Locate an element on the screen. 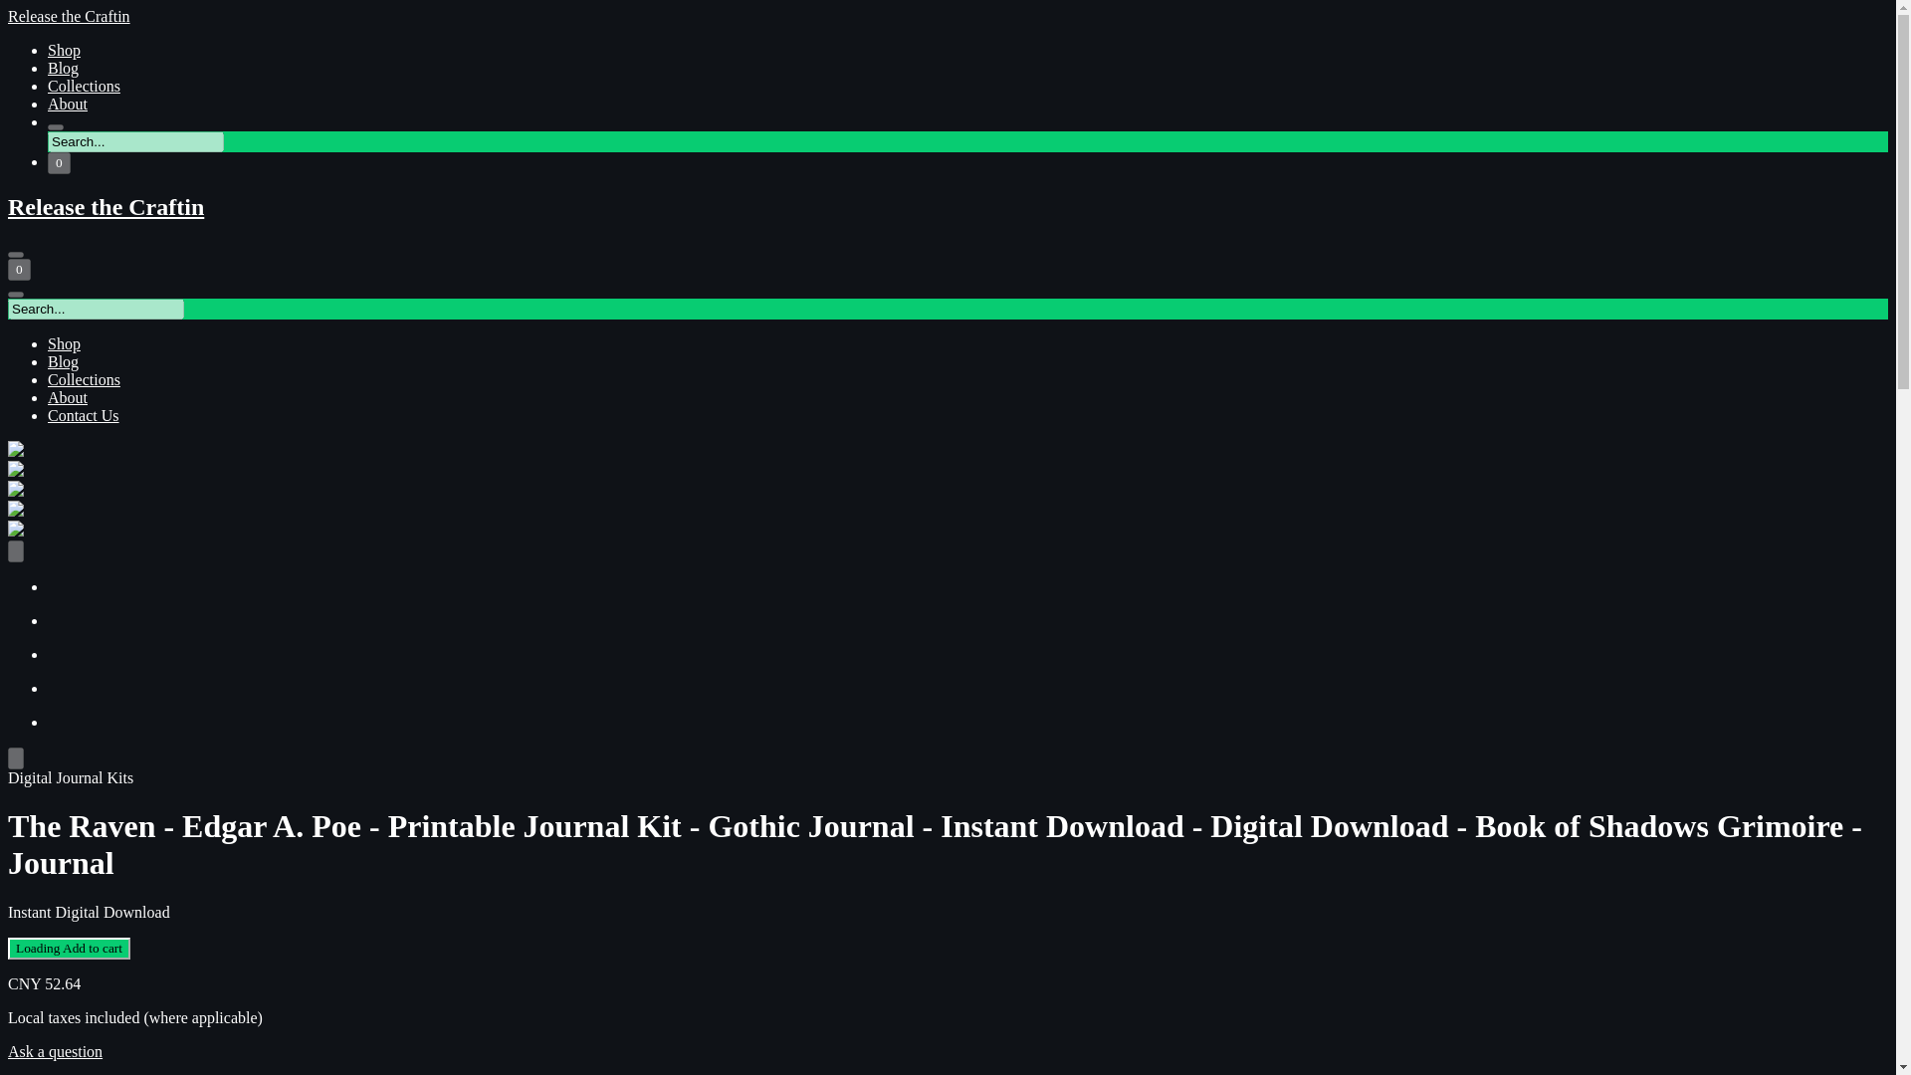  Blog is located at coordinates (63, 361).